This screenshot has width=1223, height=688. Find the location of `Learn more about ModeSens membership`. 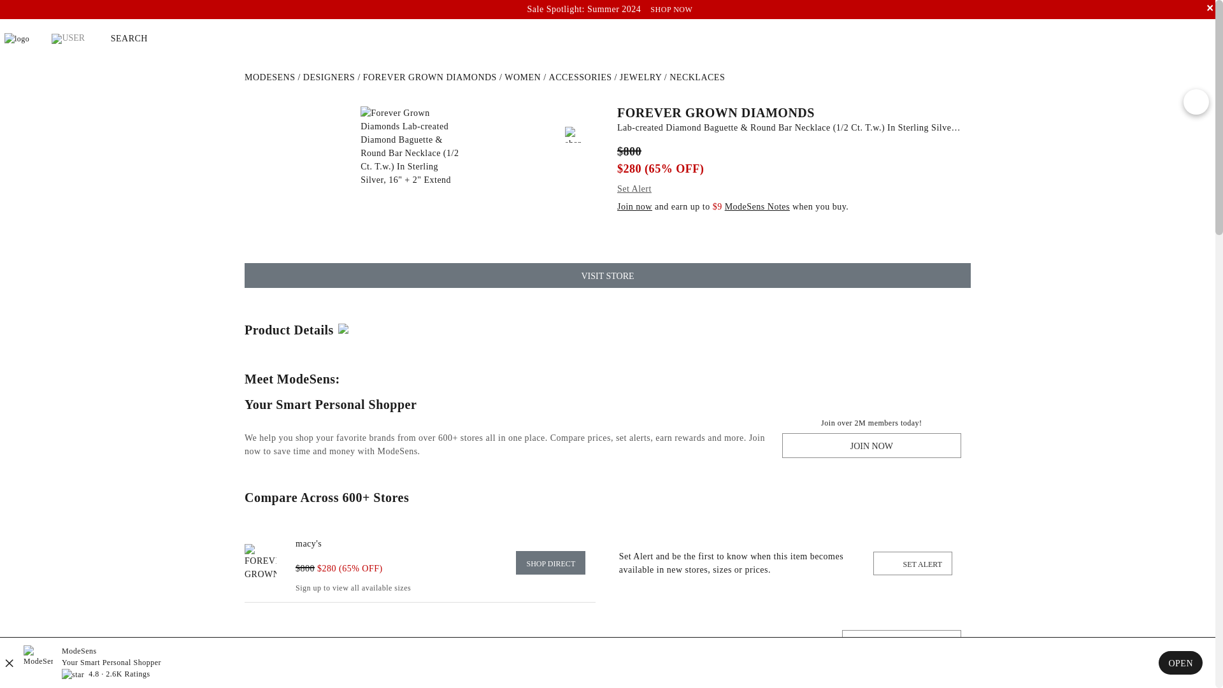

Learn more about ModeSens membership is located at coordinates (757, 206).